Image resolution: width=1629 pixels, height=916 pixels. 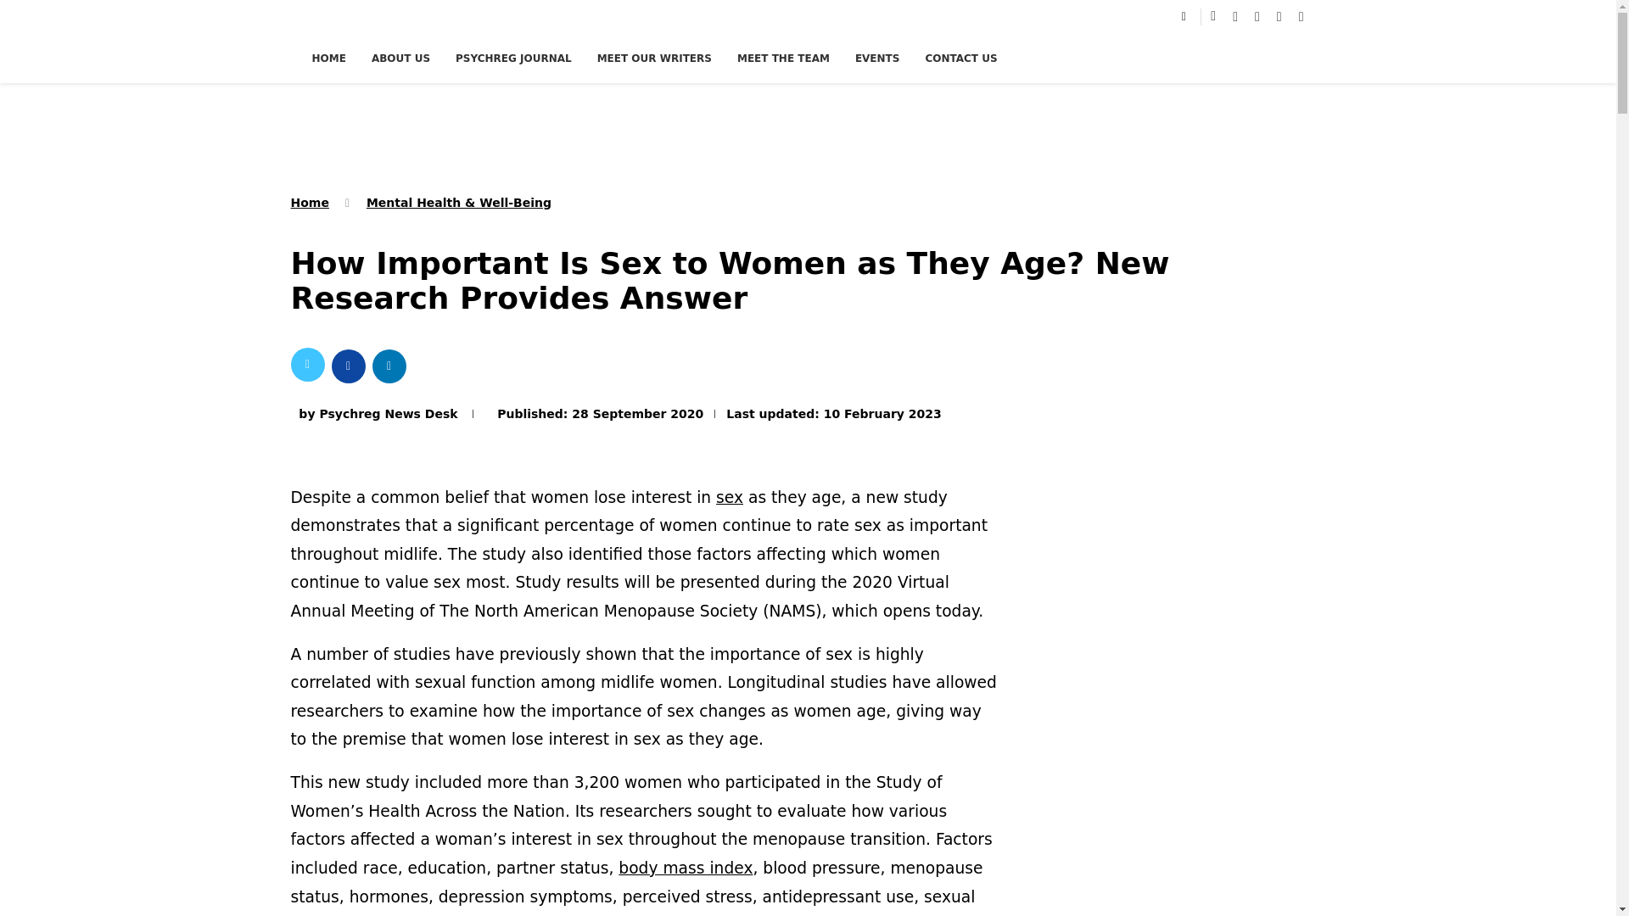 I want to click on ABOUT US, so click(x=400, y=58).